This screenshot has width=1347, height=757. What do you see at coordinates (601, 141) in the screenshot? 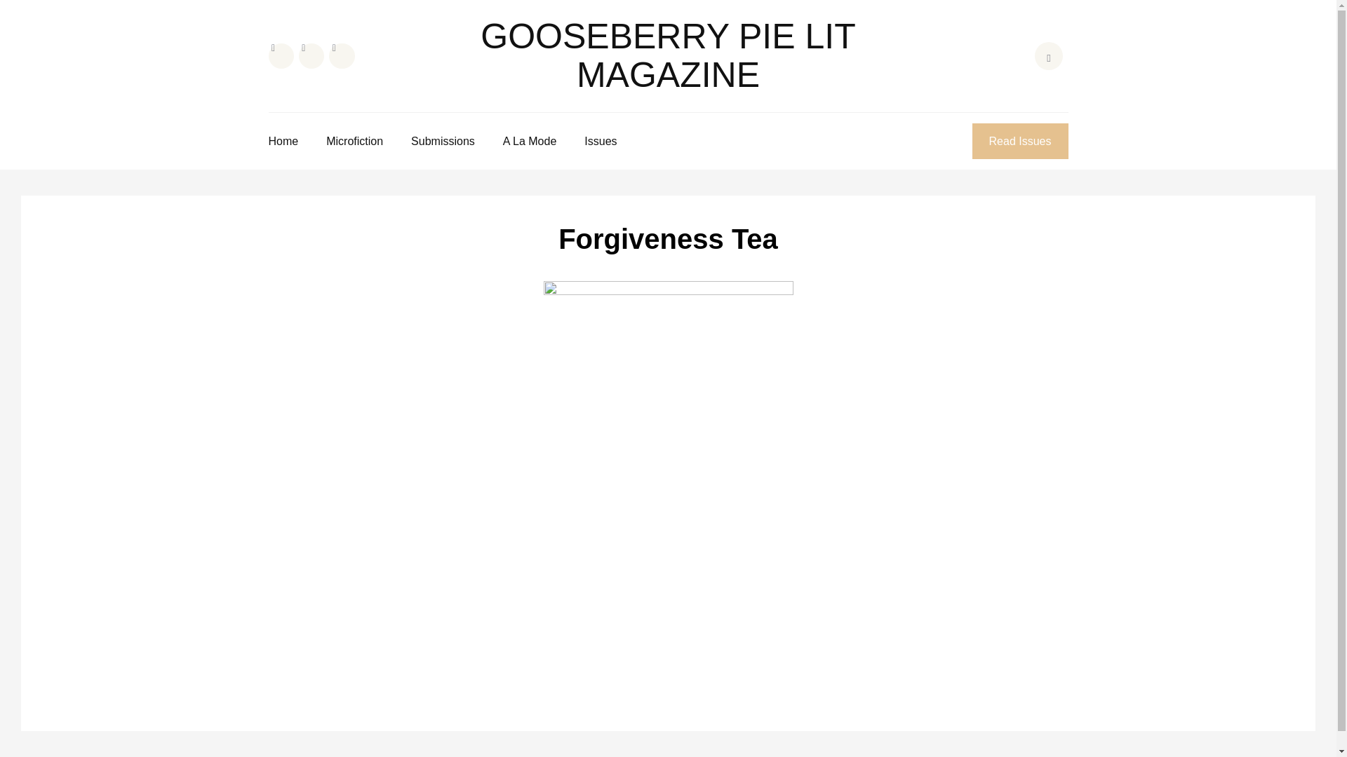
I see `Issues` at bounding box center [601, 141].